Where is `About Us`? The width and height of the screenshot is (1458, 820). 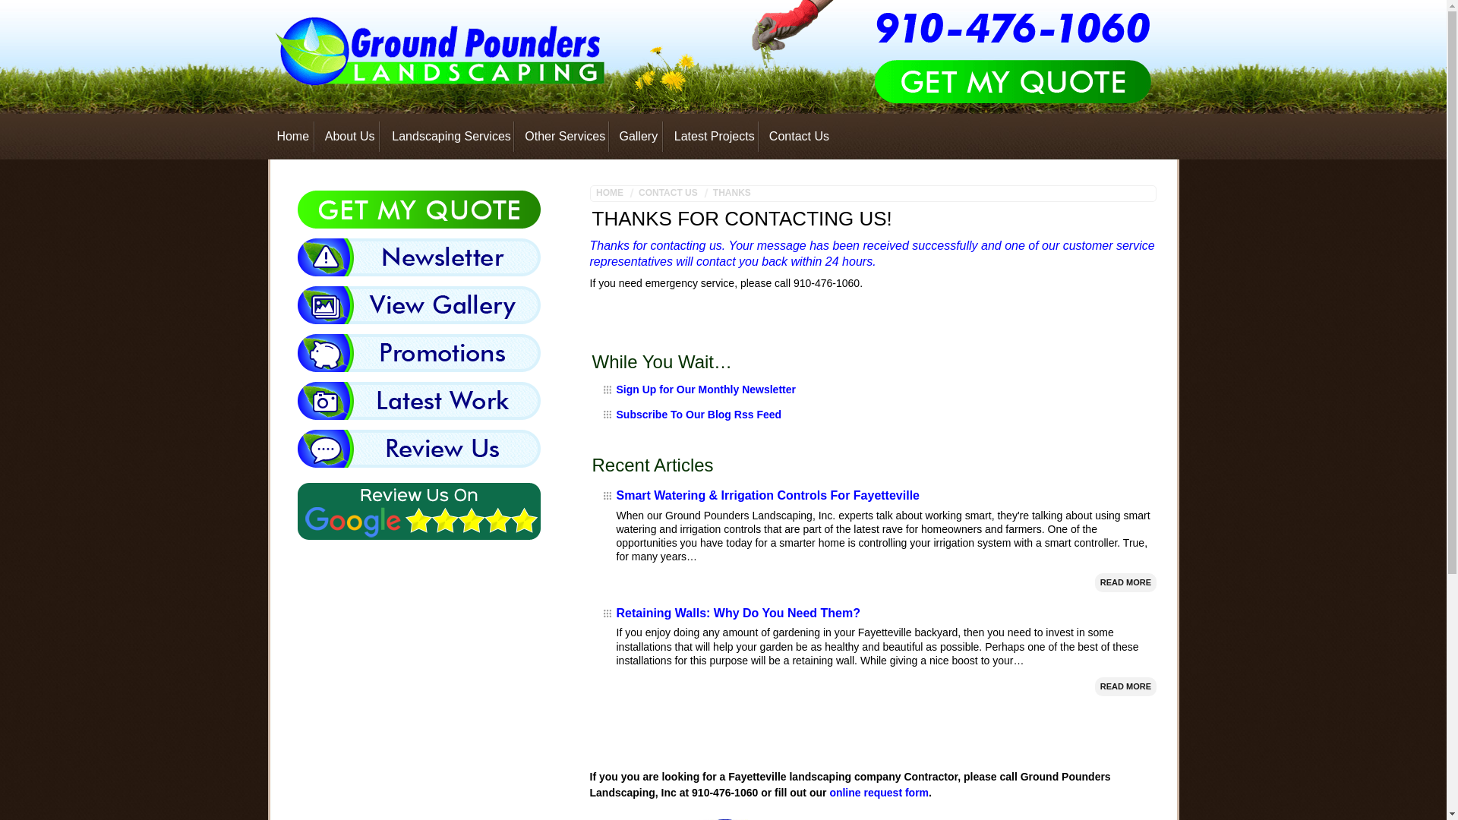
About Us is located at coordinates (348, 137).